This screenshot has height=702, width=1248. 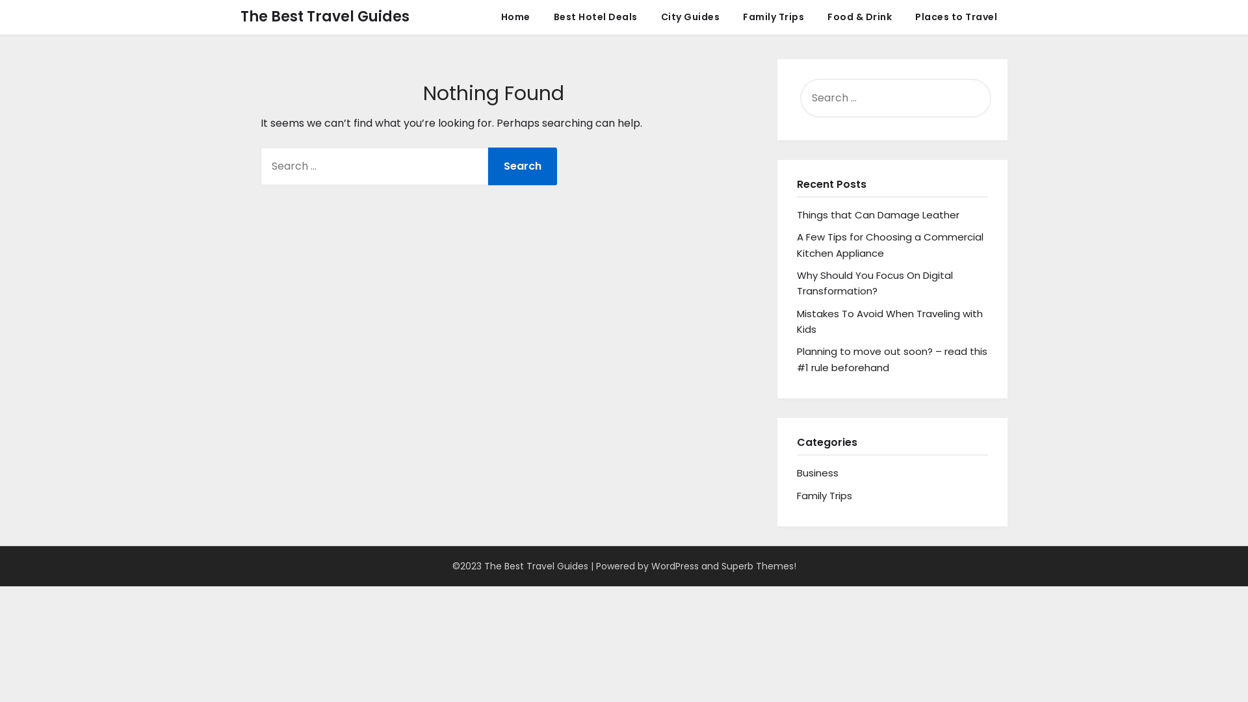 I want to click on Mistakes To Avoid When Traveling with Kids, so click(x=890, y=321).